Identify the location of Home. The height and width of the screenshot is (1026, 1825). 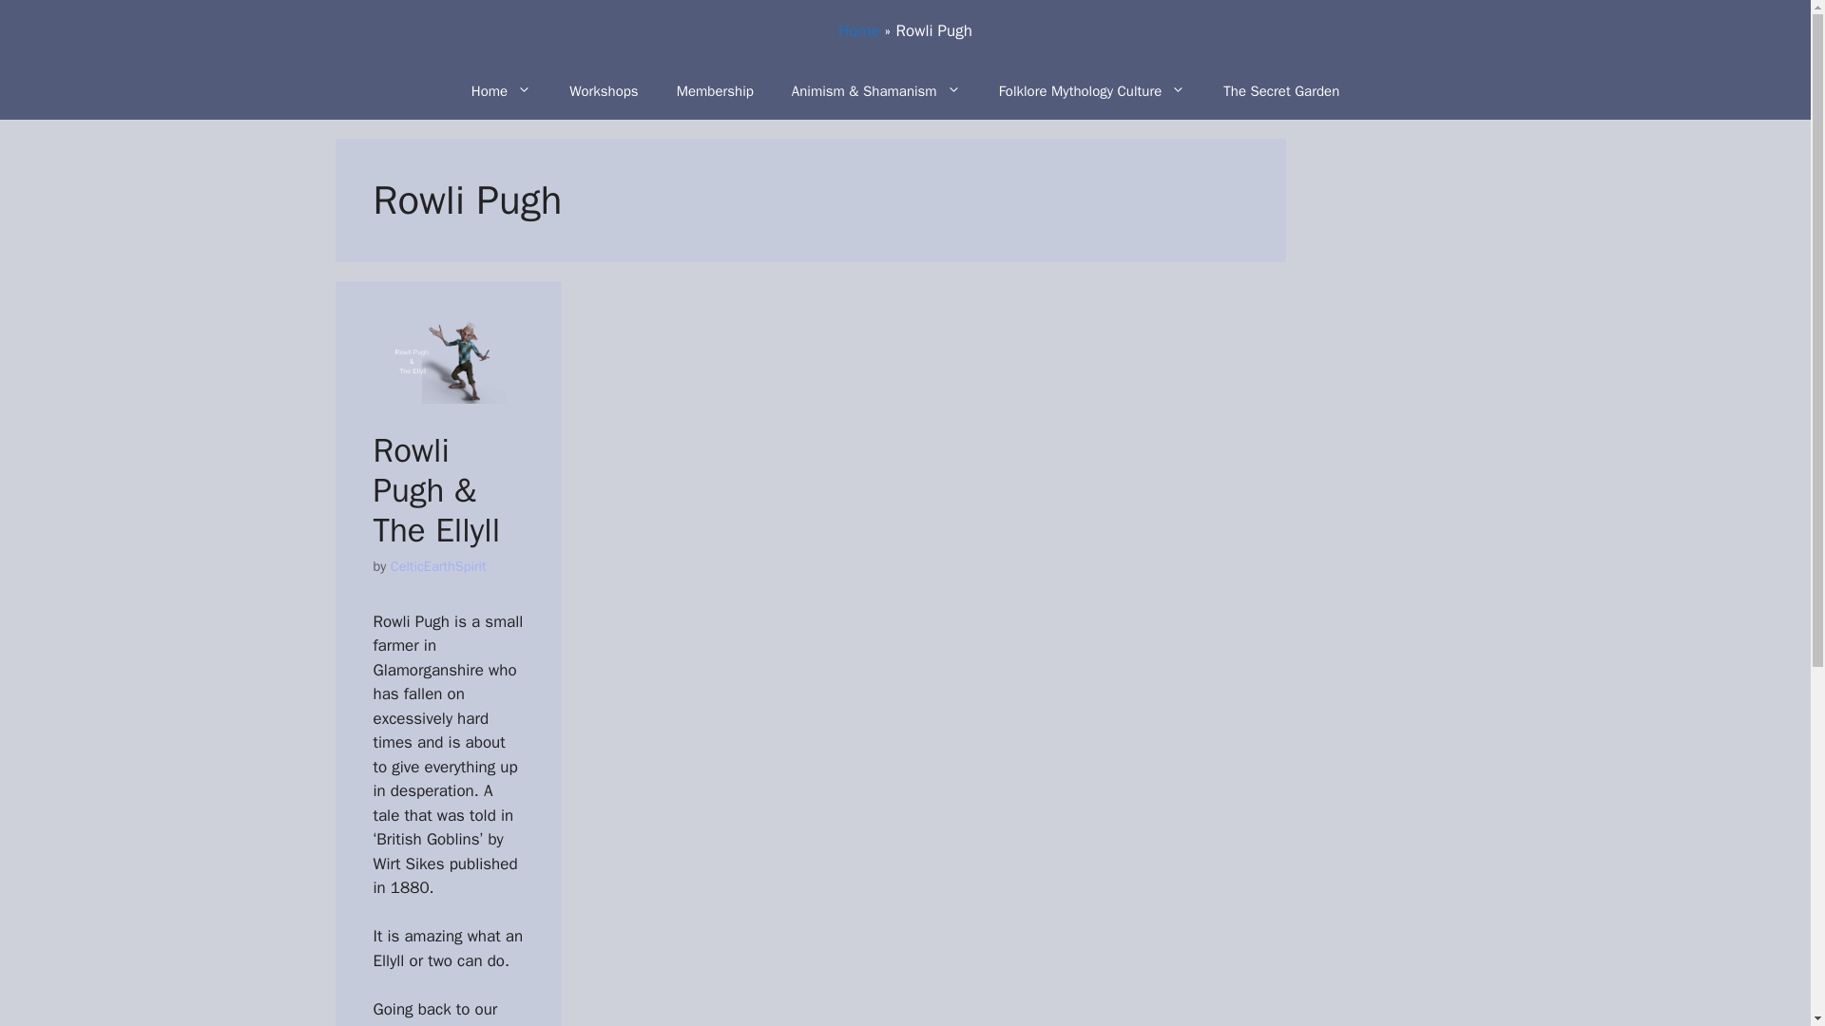
(858, 30).